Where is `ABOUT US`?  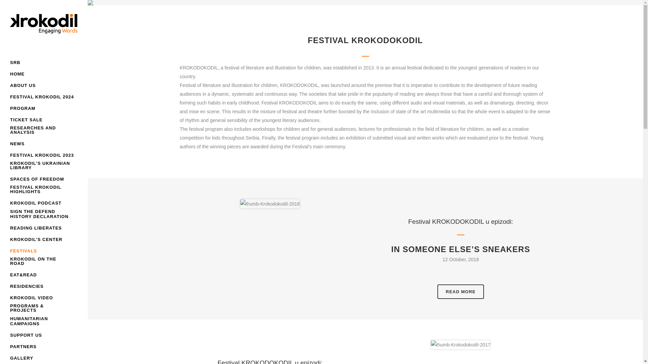 ABOUT US is located at coordinates (44, 86).